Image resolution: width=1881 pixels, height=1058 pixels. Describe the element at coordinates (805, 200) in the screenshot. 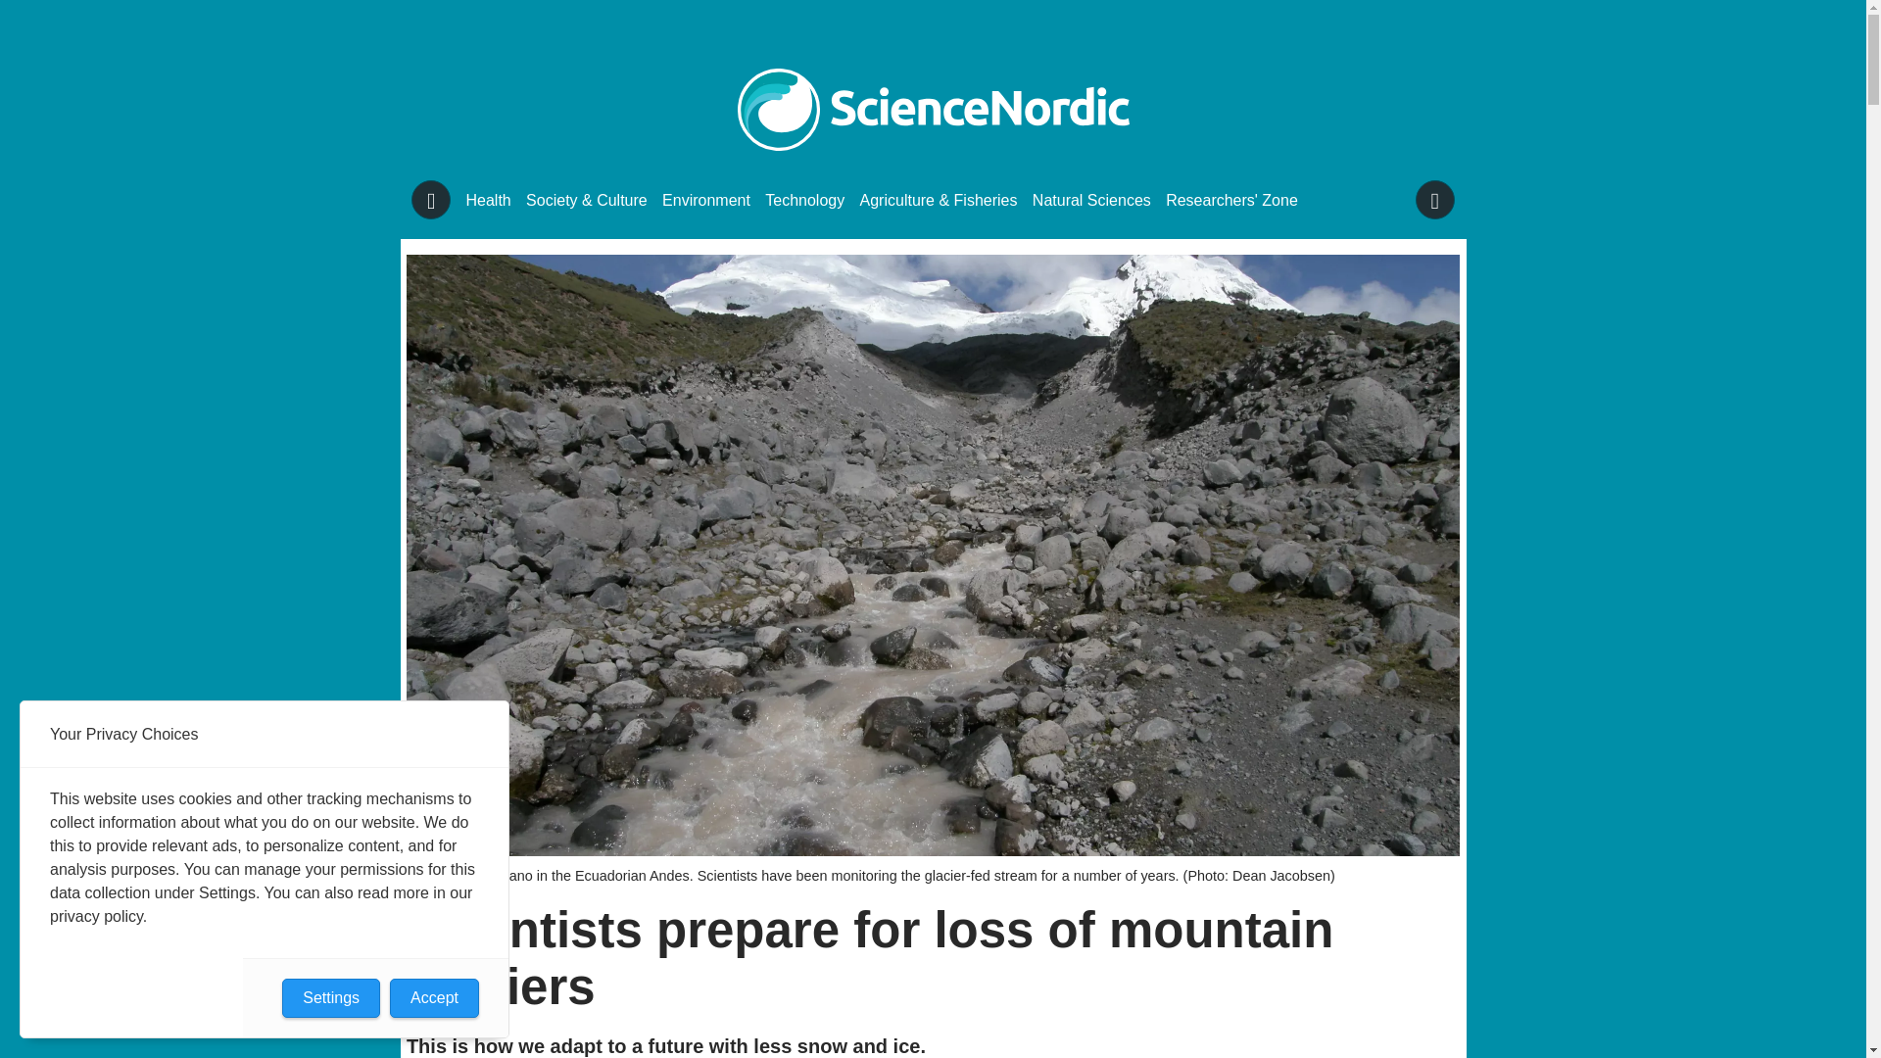

I see `Technology` at that location.